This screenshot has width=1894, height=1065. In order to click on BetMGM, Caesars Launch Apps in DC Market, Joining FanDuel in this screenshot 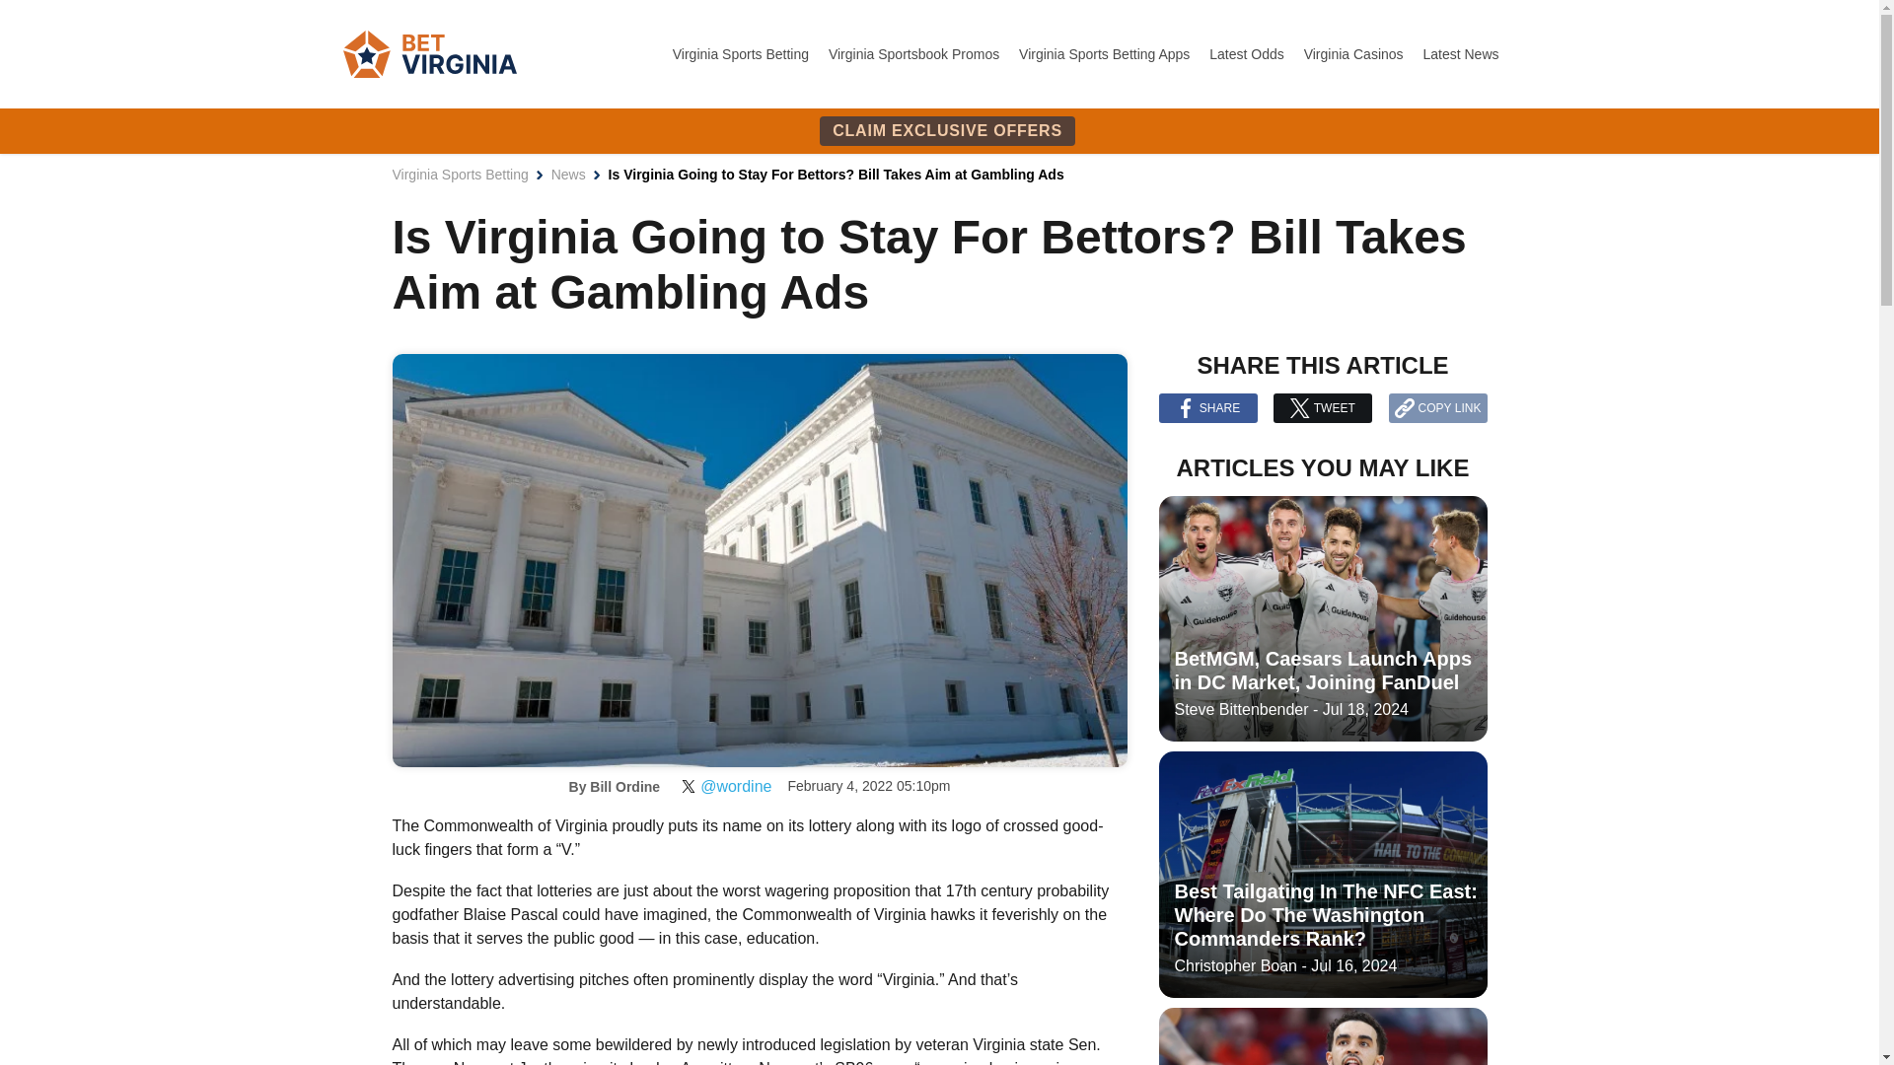, I will do `click(1322, 619)`.